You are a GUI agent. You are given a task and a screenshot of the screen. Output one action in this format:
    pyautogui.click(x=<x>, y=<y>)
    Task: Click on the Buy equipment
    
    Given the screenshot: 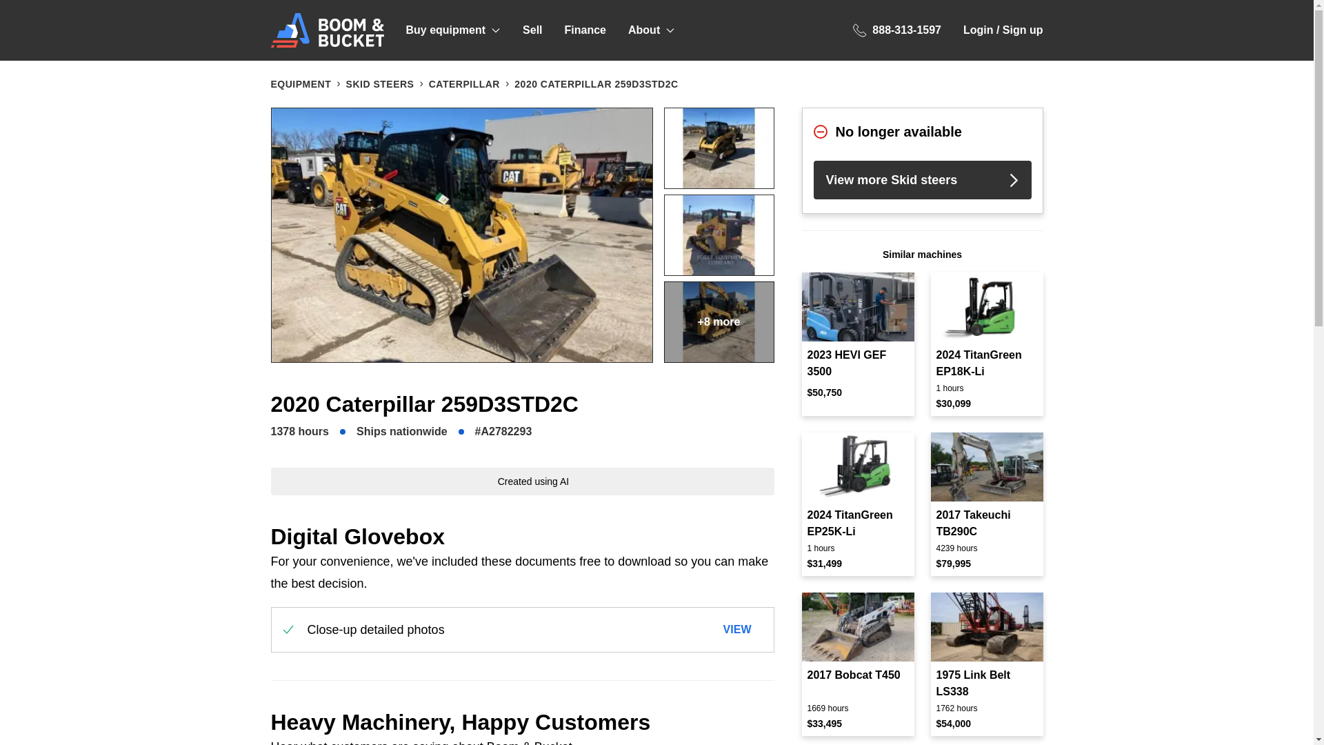 What is the action you would take?
    pyautogui.click(x=452, y=30)
    